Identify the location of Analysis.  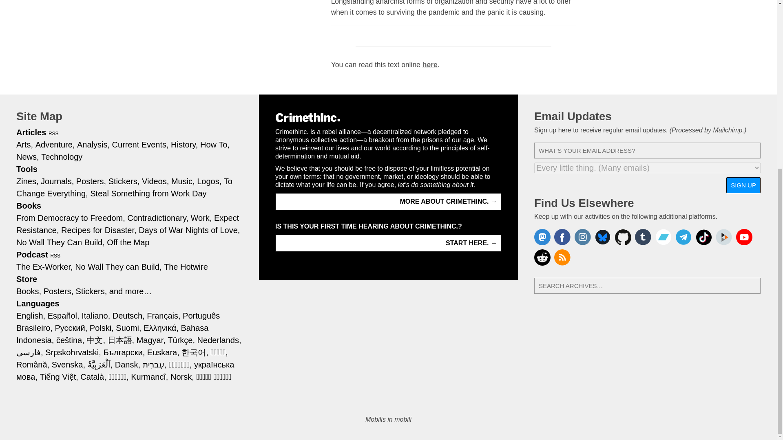
(93, 144).